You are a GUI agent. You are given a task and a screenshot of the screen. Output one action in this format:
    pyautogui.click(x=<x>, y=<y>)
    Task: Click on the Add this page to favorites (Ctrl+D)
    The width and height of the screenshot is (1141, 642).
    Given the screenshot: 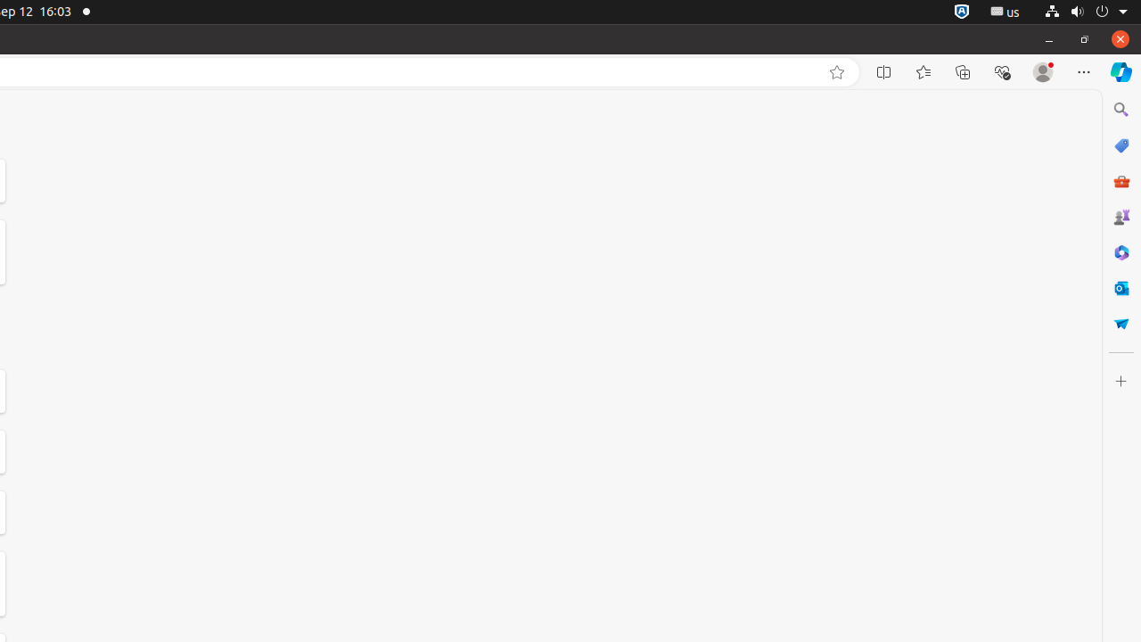 What is the action you would take?
    pyautogui.click(x=837, y=72)
    